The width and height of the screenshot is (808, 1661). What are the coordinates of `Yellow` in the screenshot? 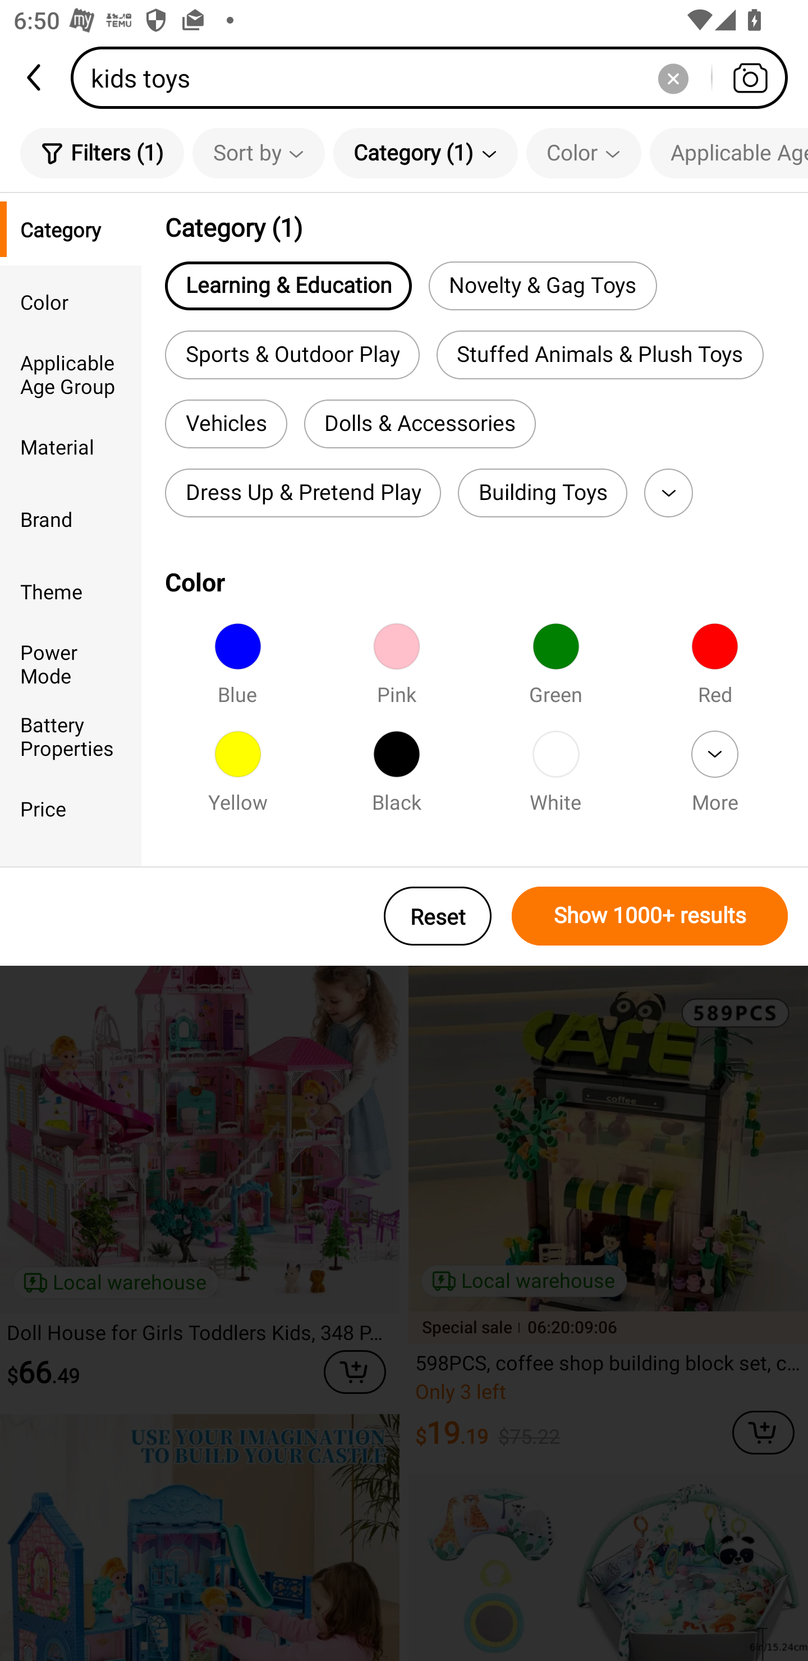 It's located at (237, 778).